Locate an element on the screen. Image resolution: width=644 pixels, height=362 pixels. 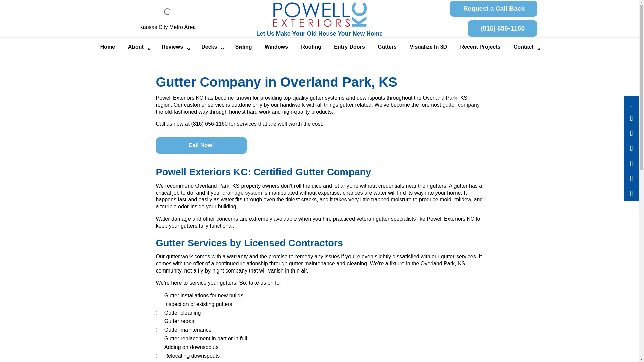
FAQ is located at coordinates (138, 73).